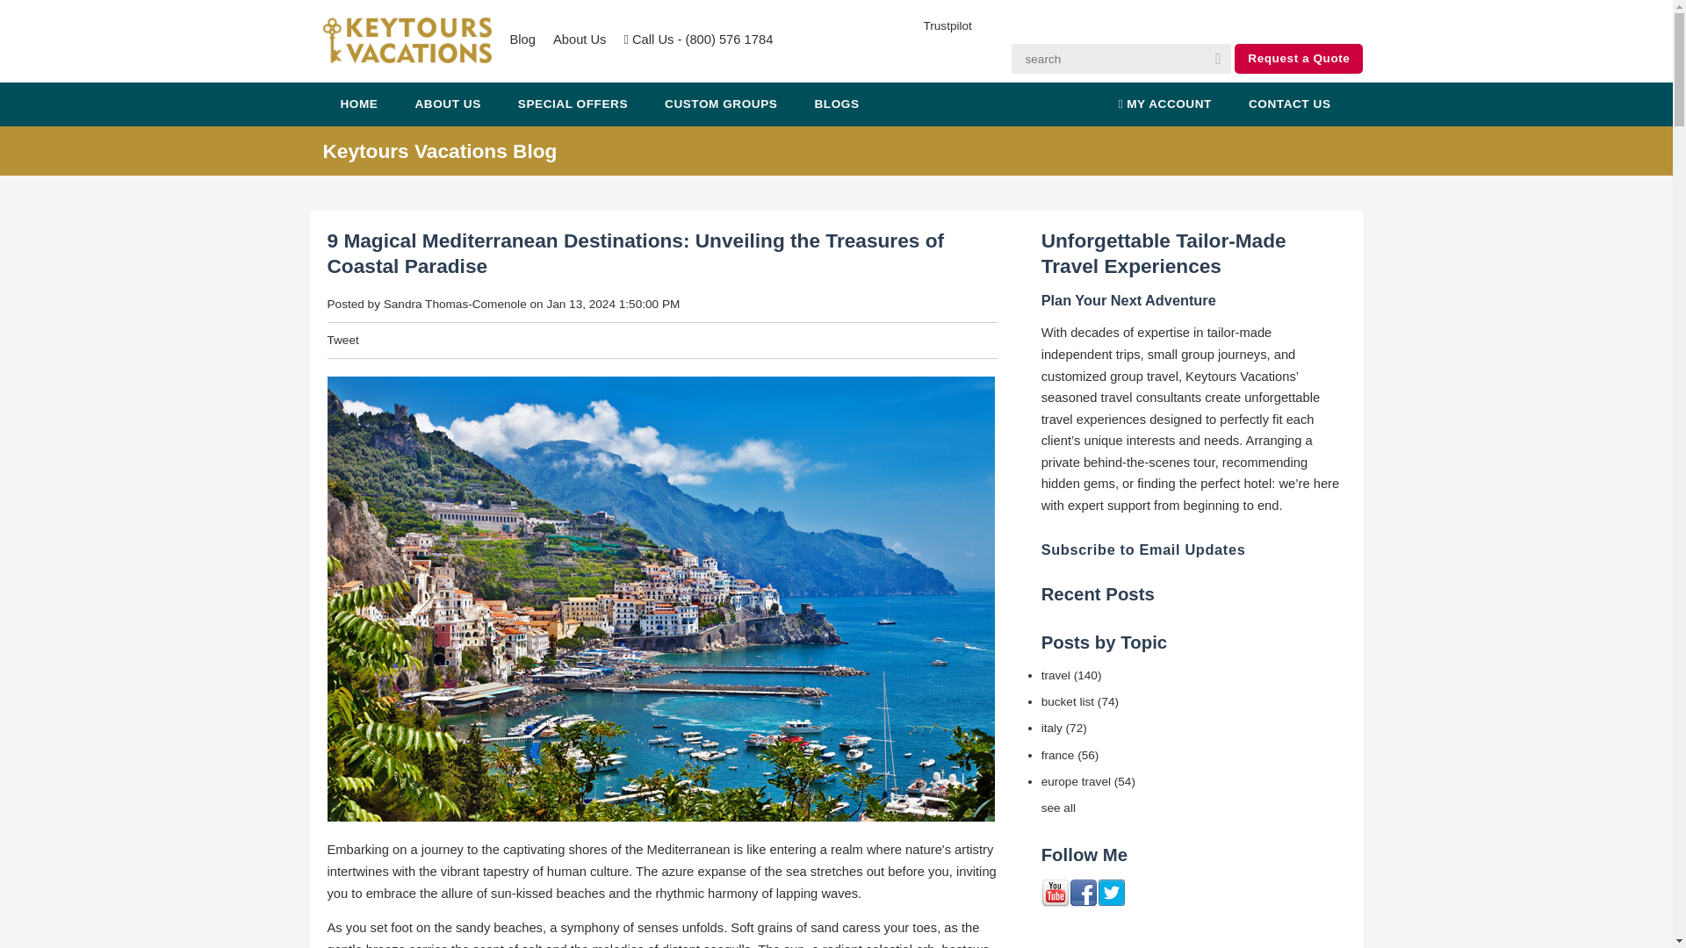  What do you see at coordinates (697, 39) in the screenshot?
I see `Weekdays 9am - 6pm EST` at bounding box center [697, 39].